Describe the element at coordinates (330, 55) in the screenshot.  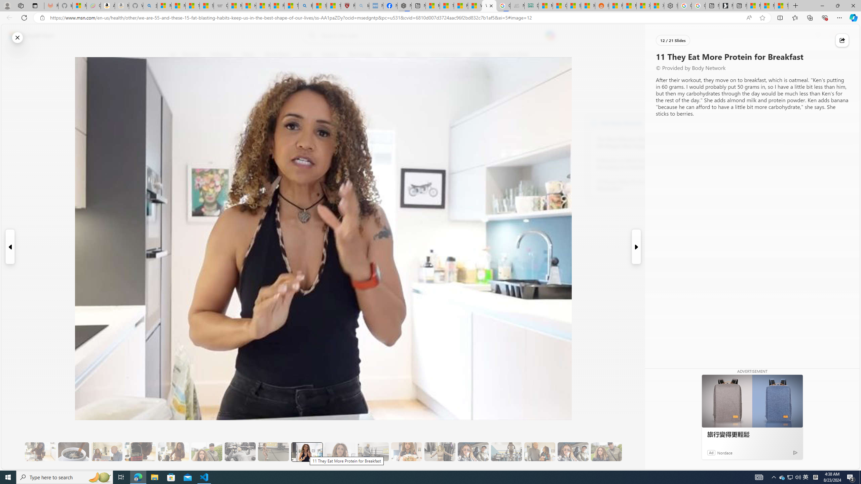
I see `Science` at that location.